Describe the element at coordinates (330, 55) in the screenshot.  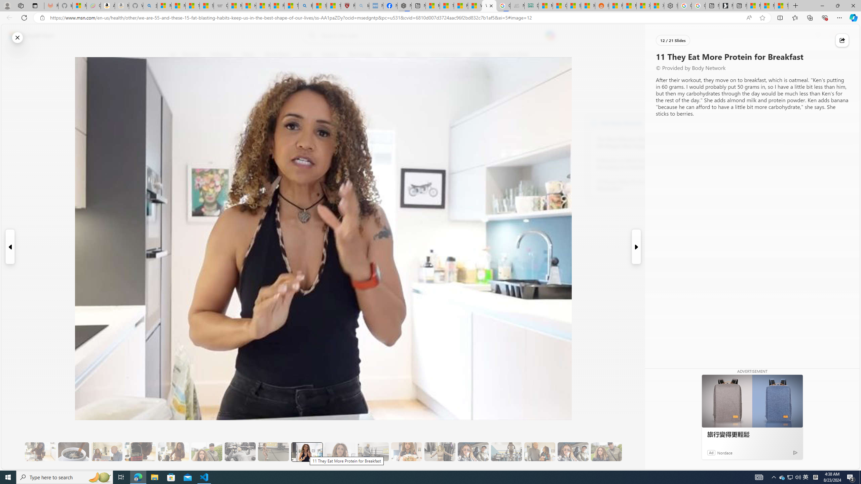
I see `Science` at that location.